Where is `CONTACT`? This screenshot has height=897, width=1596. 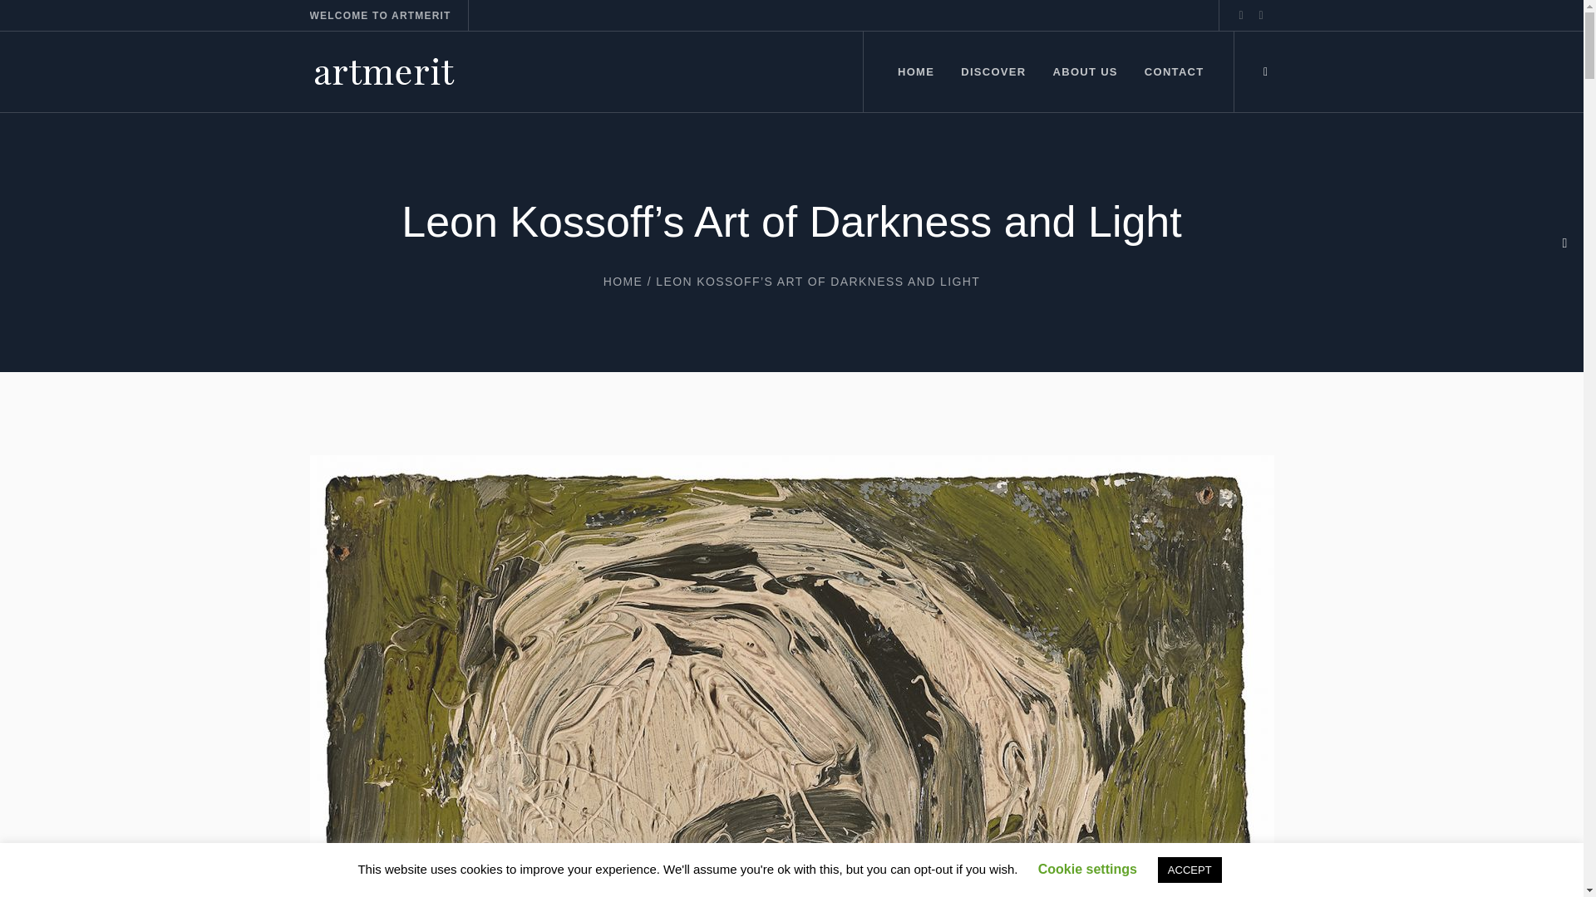
CONTACT is located at coordinates (1174, 71).